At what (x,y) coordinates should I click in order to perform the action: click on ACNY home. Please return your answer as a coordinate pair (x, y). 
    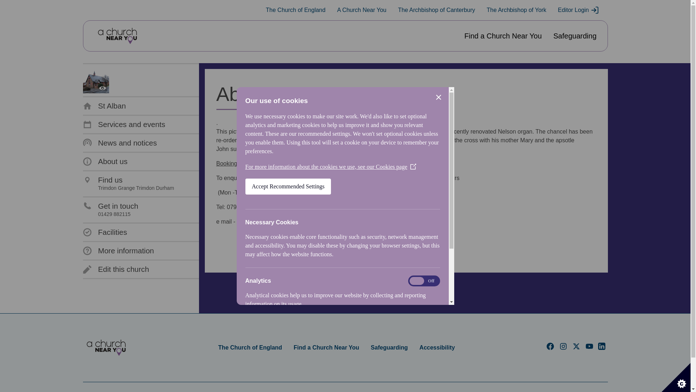
    Looking at the image, I should click on (575, 36).